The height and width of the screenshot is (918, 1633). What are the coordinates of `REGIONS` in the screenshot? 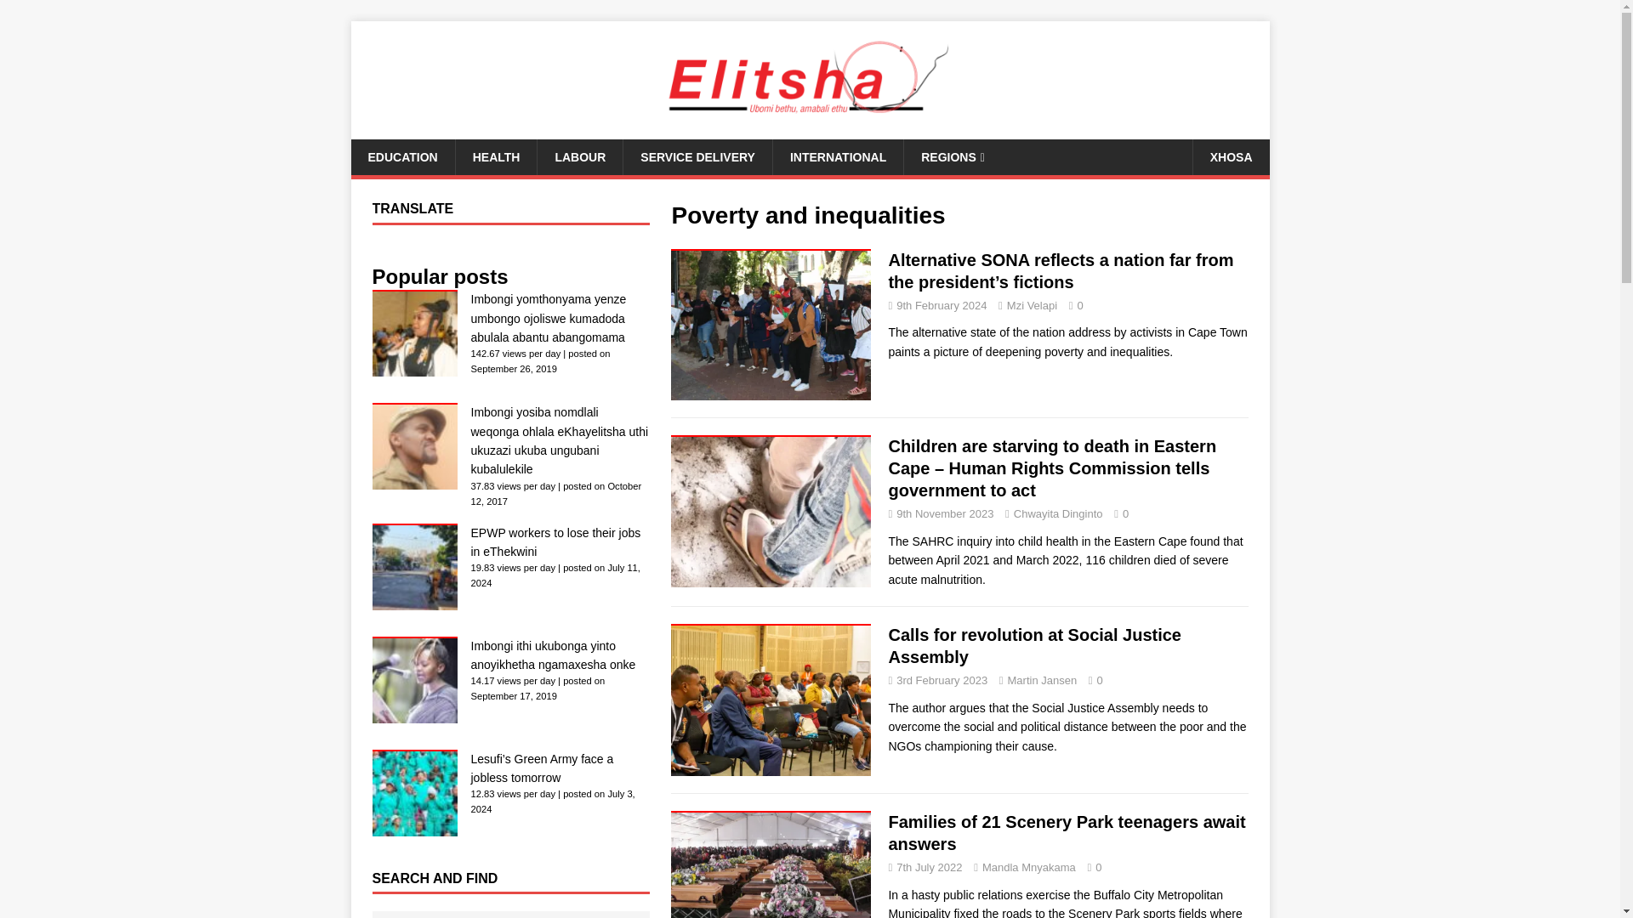 It's located at (953, 157).